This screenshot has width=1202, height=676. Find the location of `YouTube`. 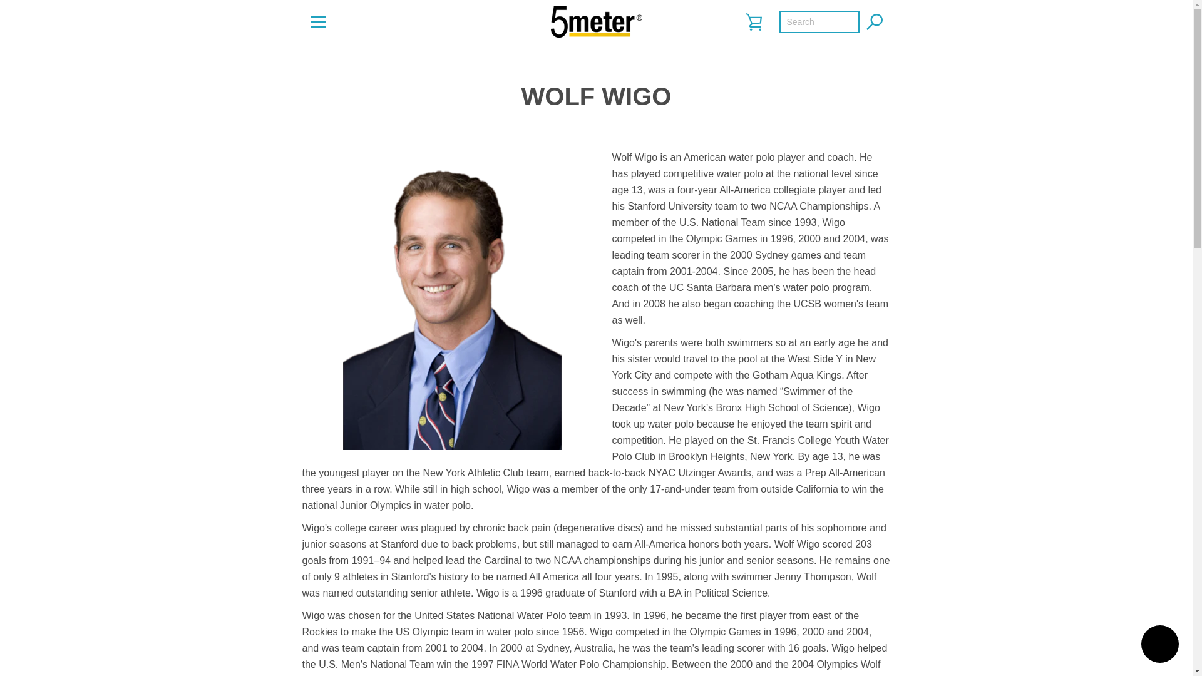

YouTube is located at coordinates (394, 634).